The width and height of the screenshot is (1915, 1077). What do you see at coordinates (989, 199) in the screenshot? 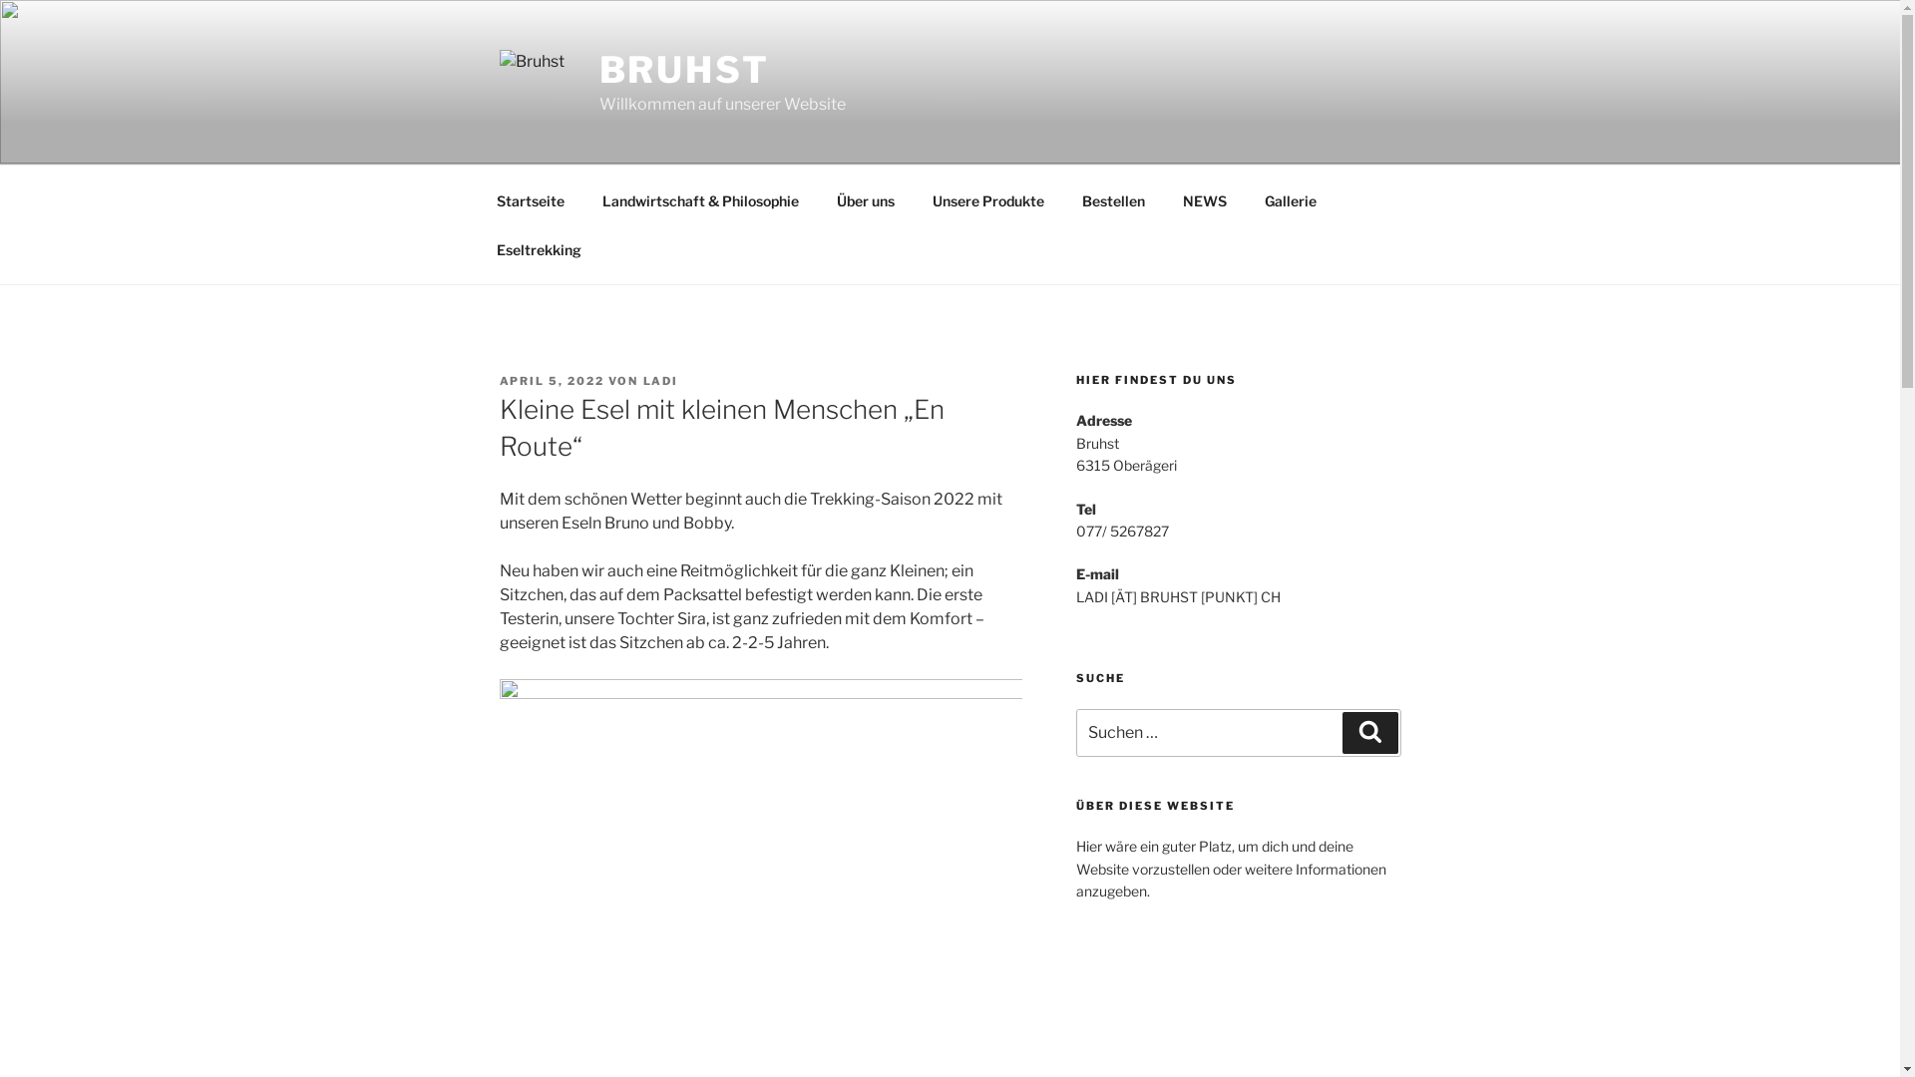
I see `Unsere Produkte` at bounding box center [989, 199].